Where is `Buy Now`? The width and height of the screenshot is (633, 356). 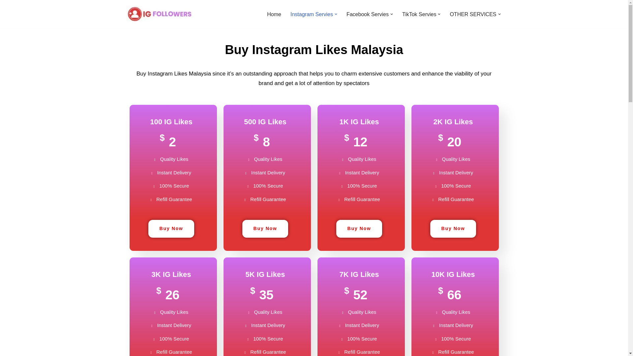
Buy Now is located at coordinates (171, 229).